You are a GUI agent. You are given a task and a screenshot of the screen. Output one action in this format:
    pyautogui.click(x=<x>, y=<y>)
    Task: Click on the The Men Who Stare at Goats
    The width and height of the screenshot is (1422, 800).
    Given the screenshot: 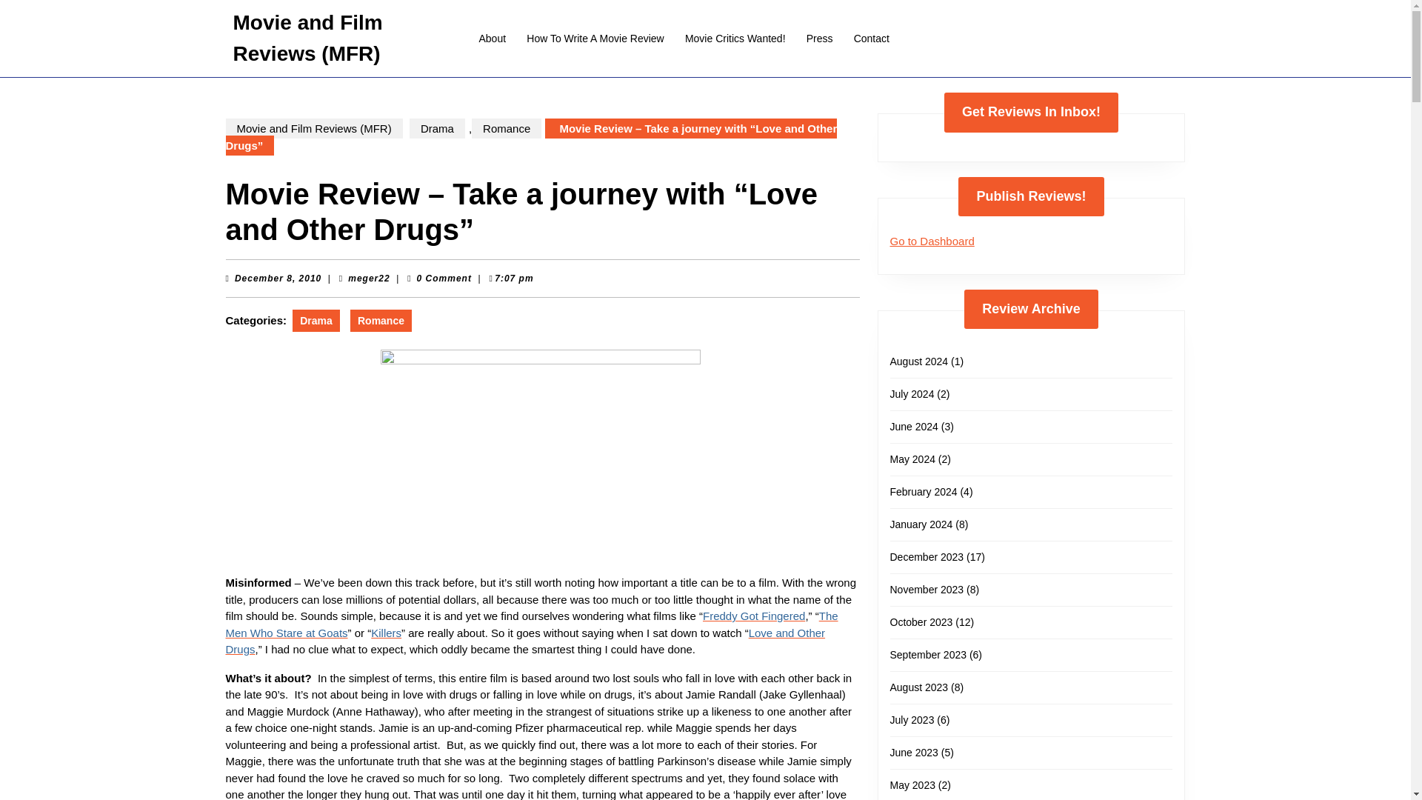 What is the action you would take?
    pyautogui.click(x=530, y=624)
    